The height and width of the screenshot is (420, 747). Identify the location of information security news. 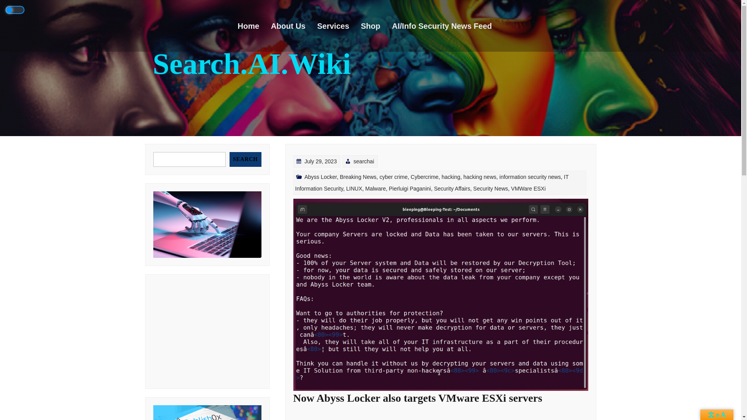
(530, 177).